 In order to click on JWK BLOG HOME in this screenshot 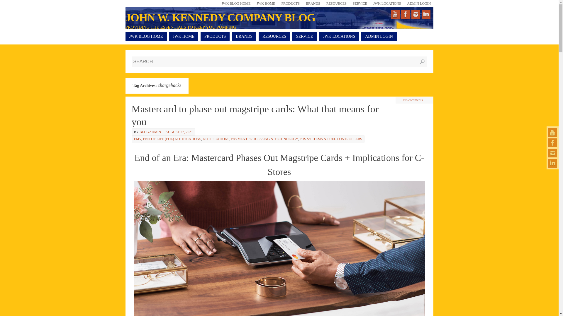, I will do `click(235, 4)`.